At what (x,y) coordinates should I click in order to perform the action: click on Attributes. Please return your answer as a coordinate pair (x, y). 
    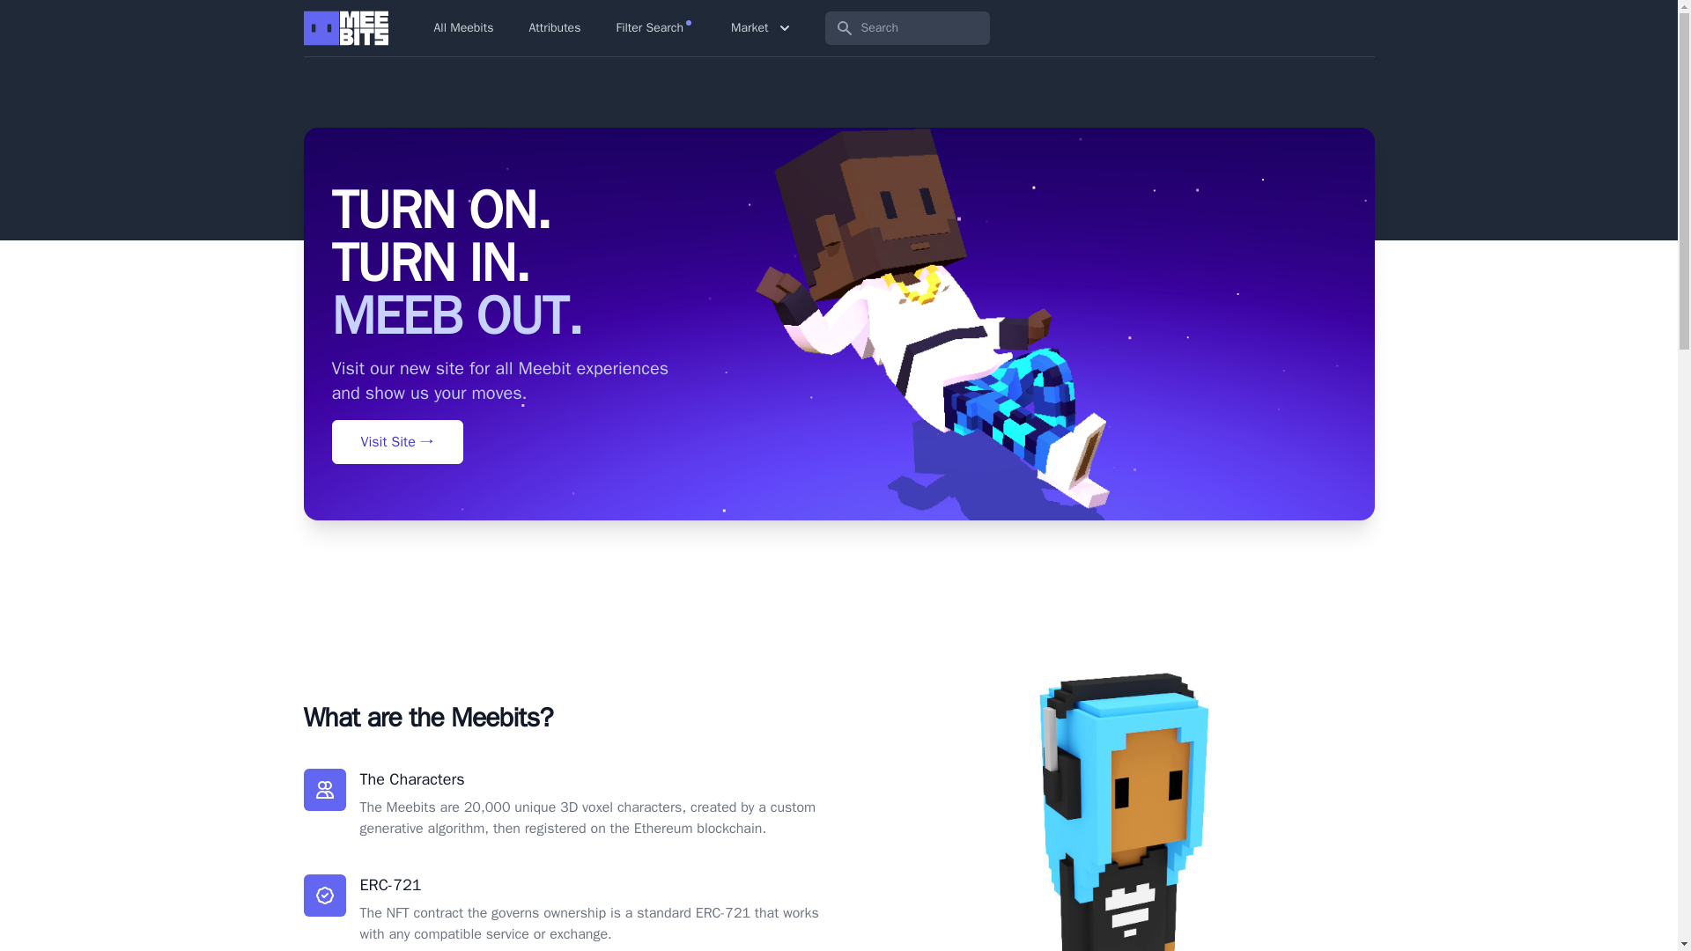
    Looking at the image, I should click on (553, 28).